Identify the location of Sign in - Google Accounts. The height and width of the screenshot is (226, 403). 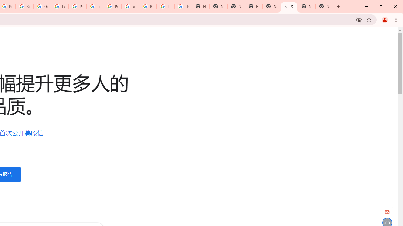
(25, 6).